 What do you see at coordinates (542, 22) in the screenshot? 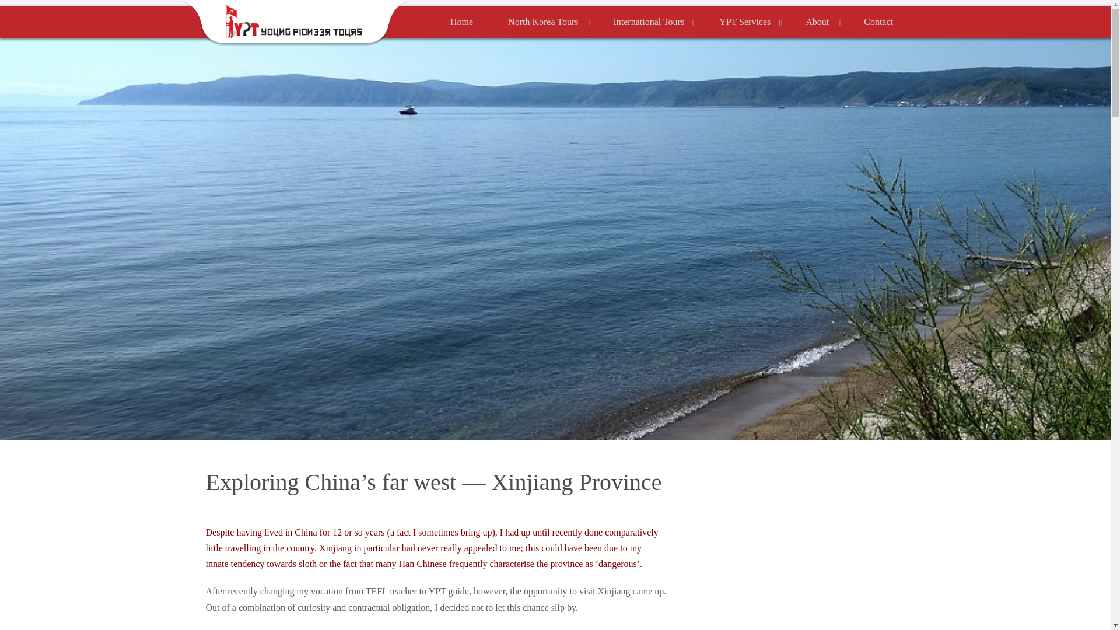
I see `North Korea Tours` at bounding box center [542, 22].